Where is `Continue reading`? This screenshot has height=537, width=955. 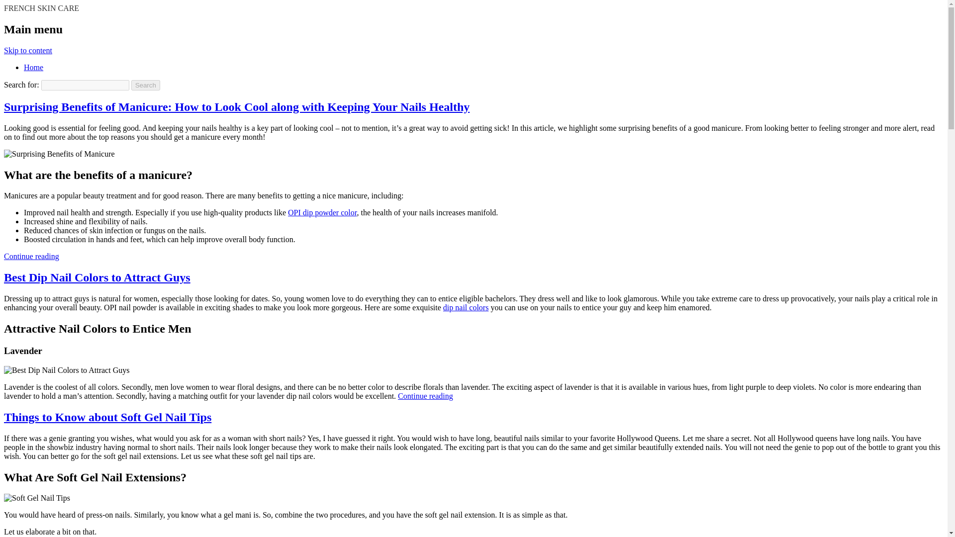
Continue reading is located at coordinates (31, 256).